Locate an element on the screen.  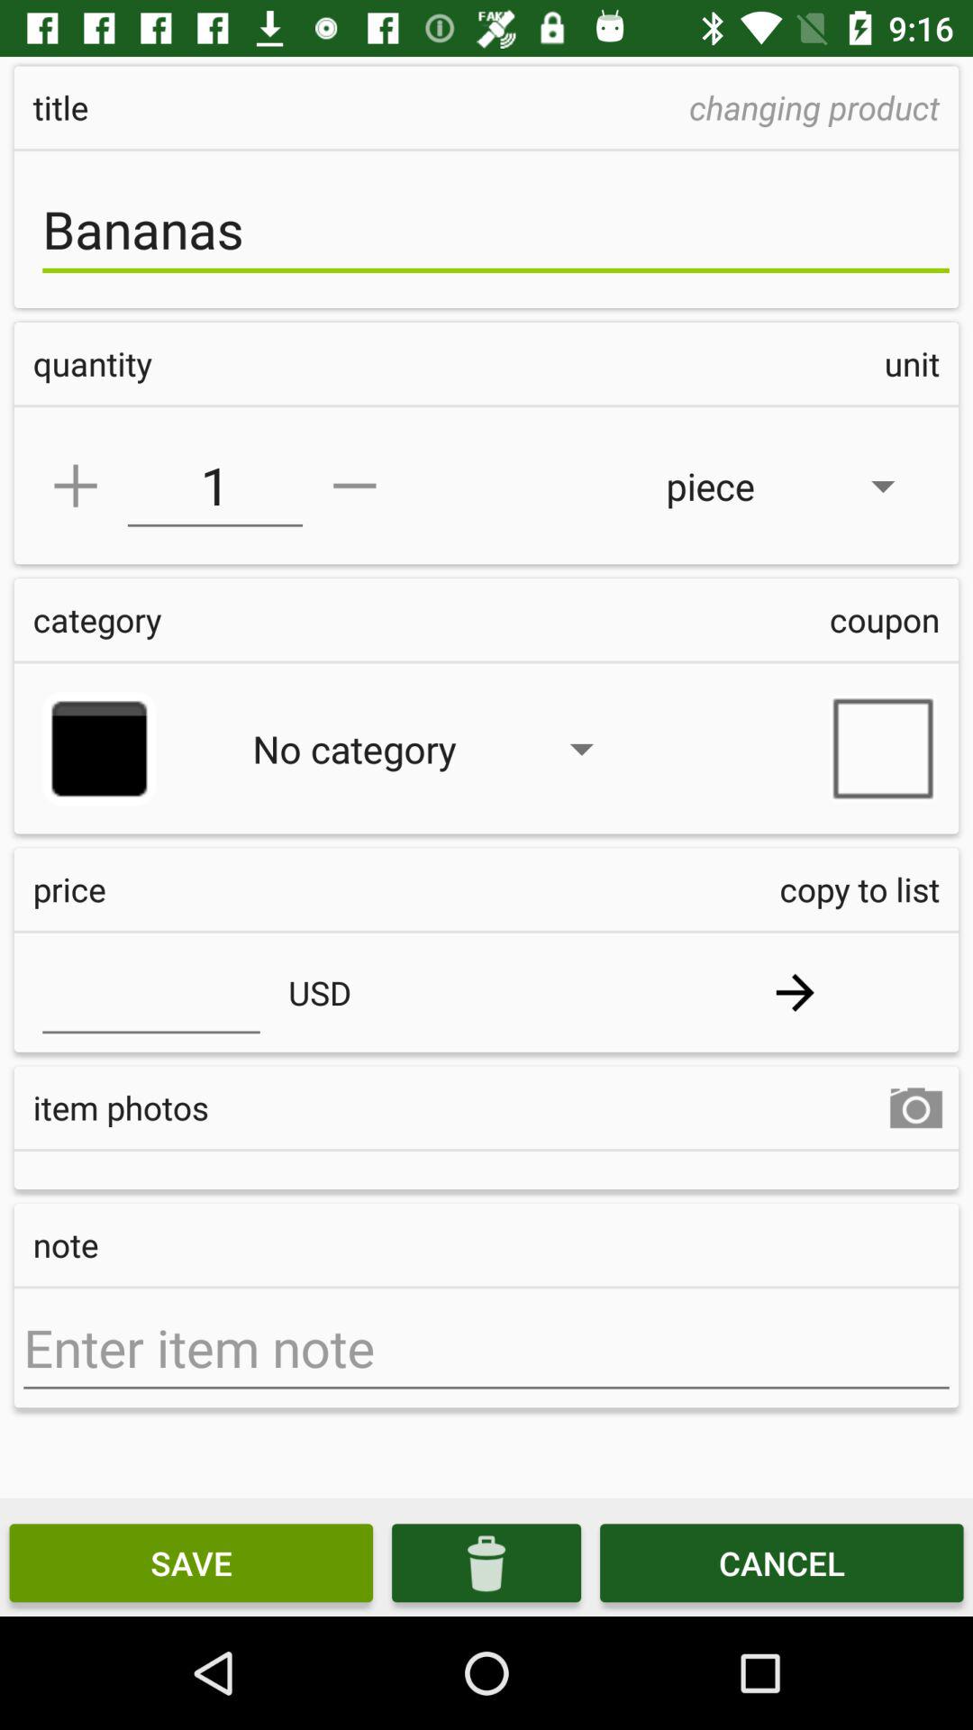
swipe to cancel is located at coordinates (782, 1562).